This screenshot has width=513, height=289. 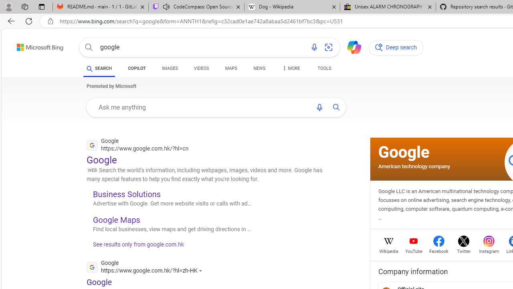 I want to click on NEWS, so click(x=259, y=68).